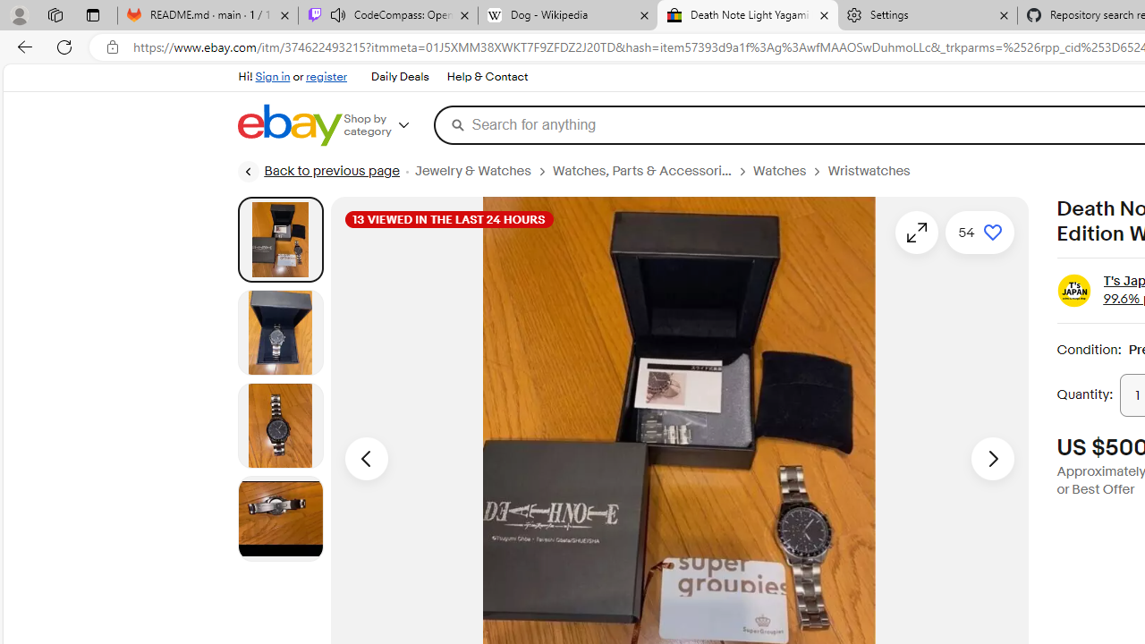 The height and width of the screenshot is (644, 1145). I want to click on Watches, so click(779, 171).